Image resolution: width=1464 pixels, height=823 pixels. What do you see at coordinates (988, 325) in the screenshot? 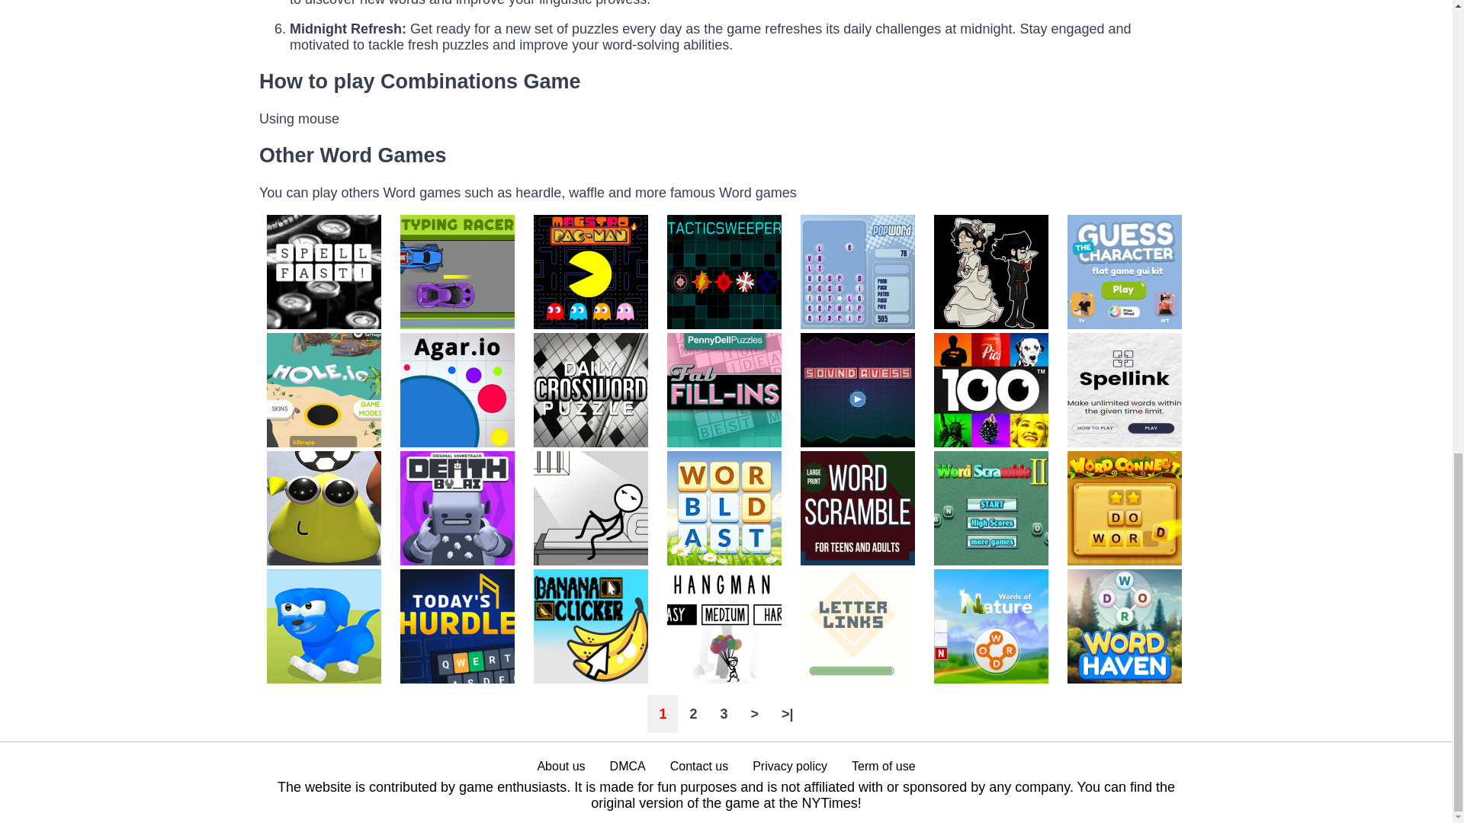
I see `Married in Red` at bounding box center [988, 325].